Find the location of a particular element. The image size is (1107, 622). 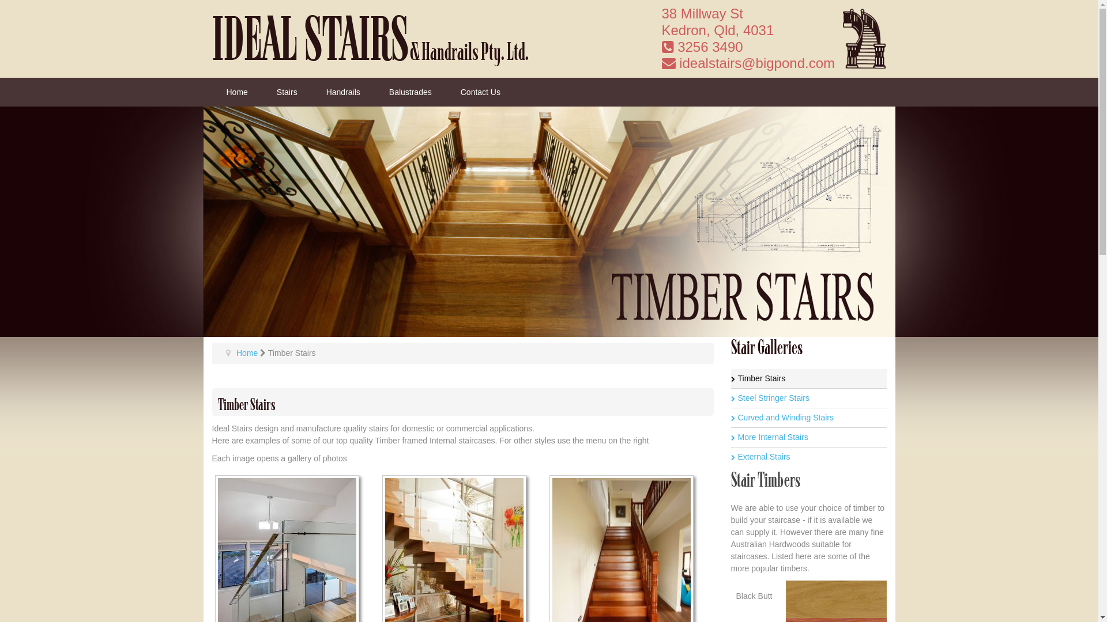

More Internal Stairs is located at coordinates (809, 438).